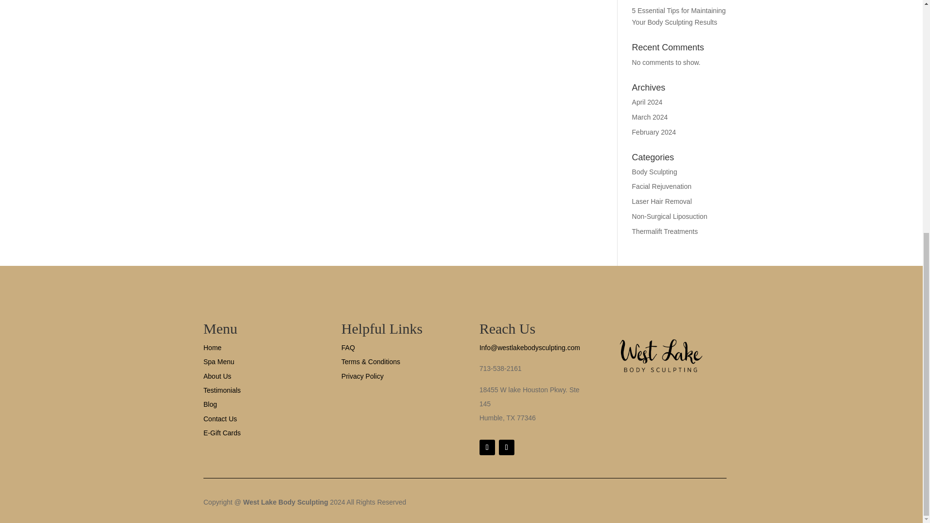  What do you see at coordinates (487, 447) in the screenshot?
I see `Follow on Facebook` at bounding box center [487, 447].